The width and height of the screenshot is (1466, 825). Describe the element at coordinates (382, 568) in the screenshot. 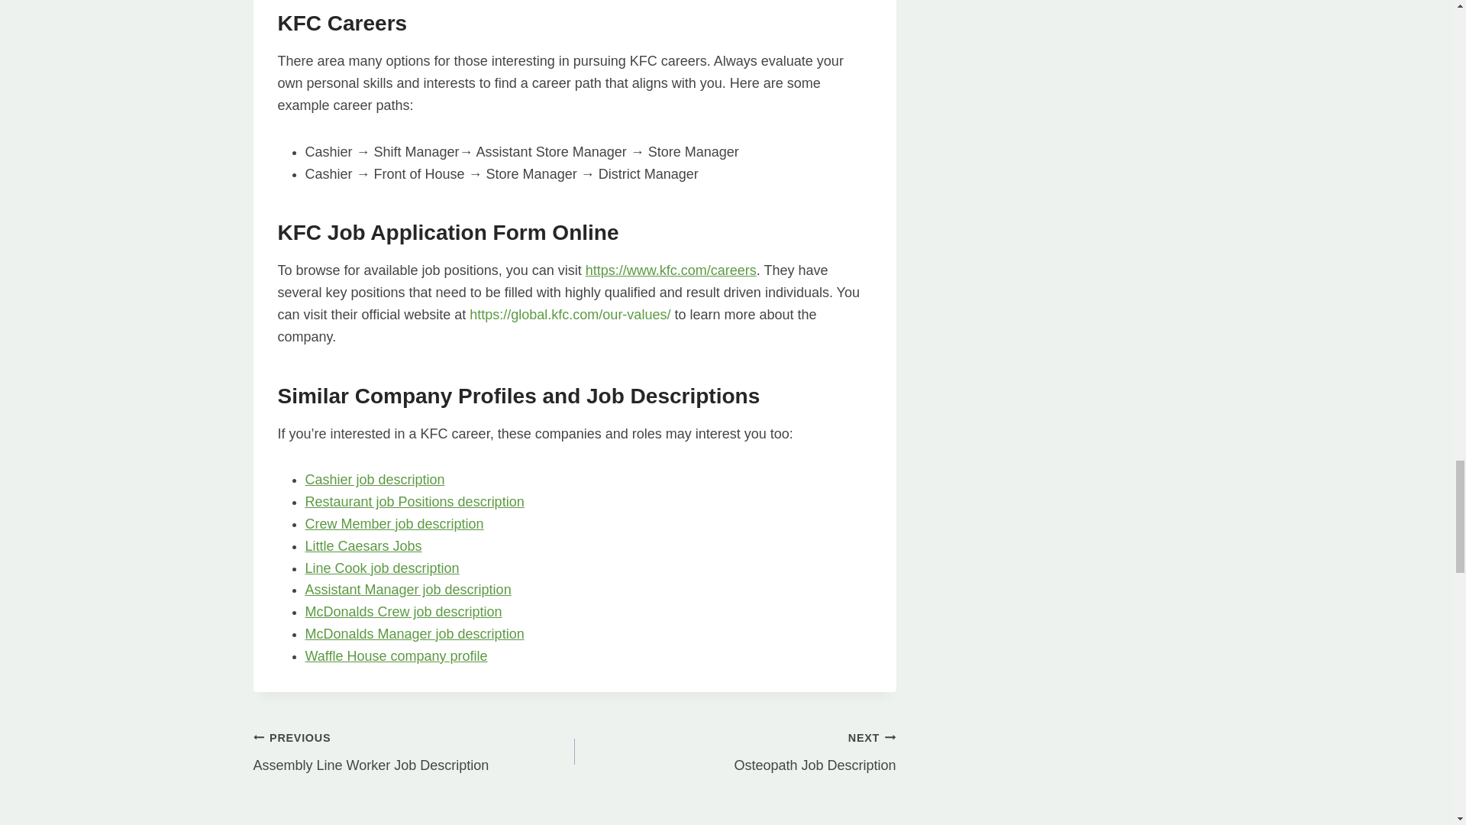

I see `Line Cook job description` at that location.